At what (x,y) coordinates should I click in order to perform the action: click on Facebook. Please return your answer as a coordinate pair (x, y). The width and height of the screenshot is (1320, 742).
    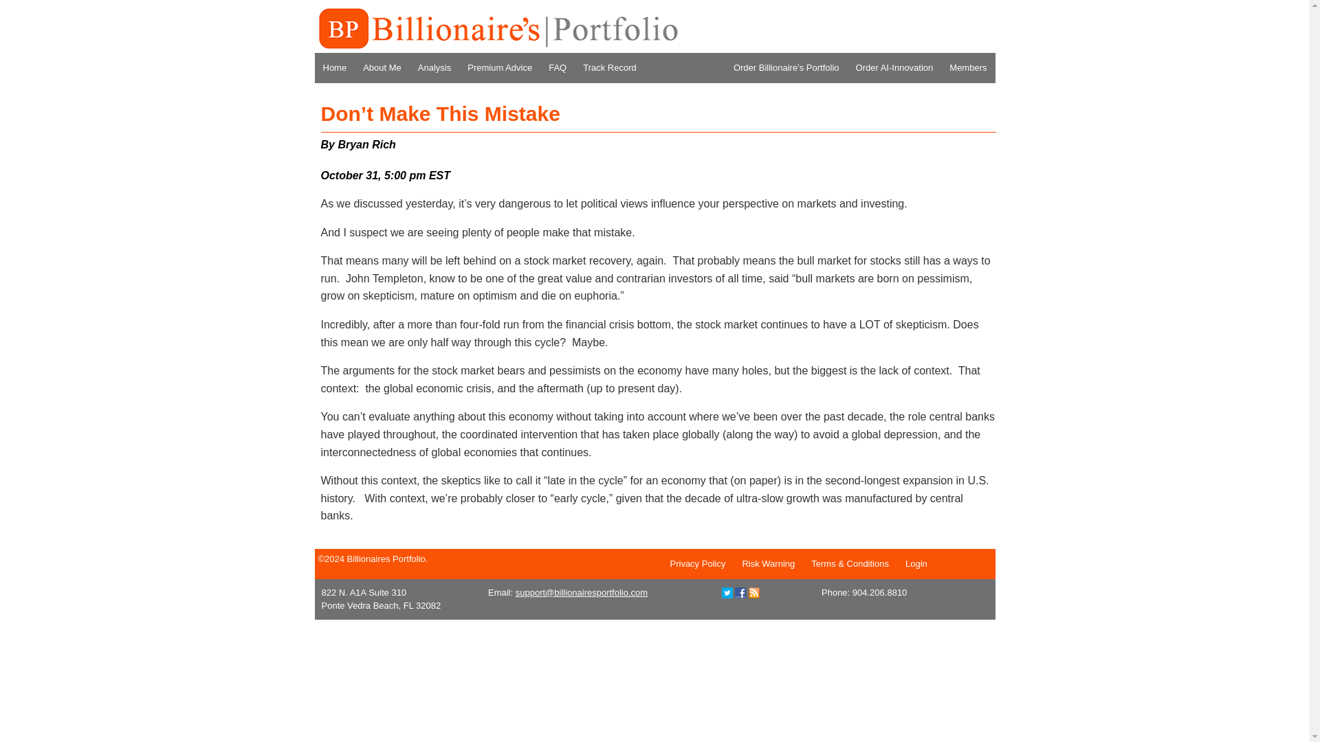
    Looking at the image, I should click on (740, 592).